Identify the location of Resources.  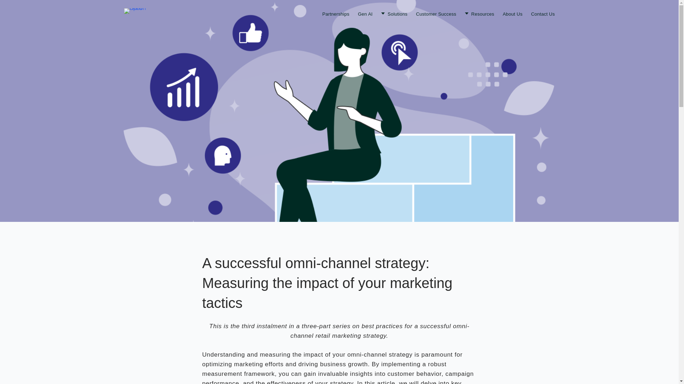
(480, 14).